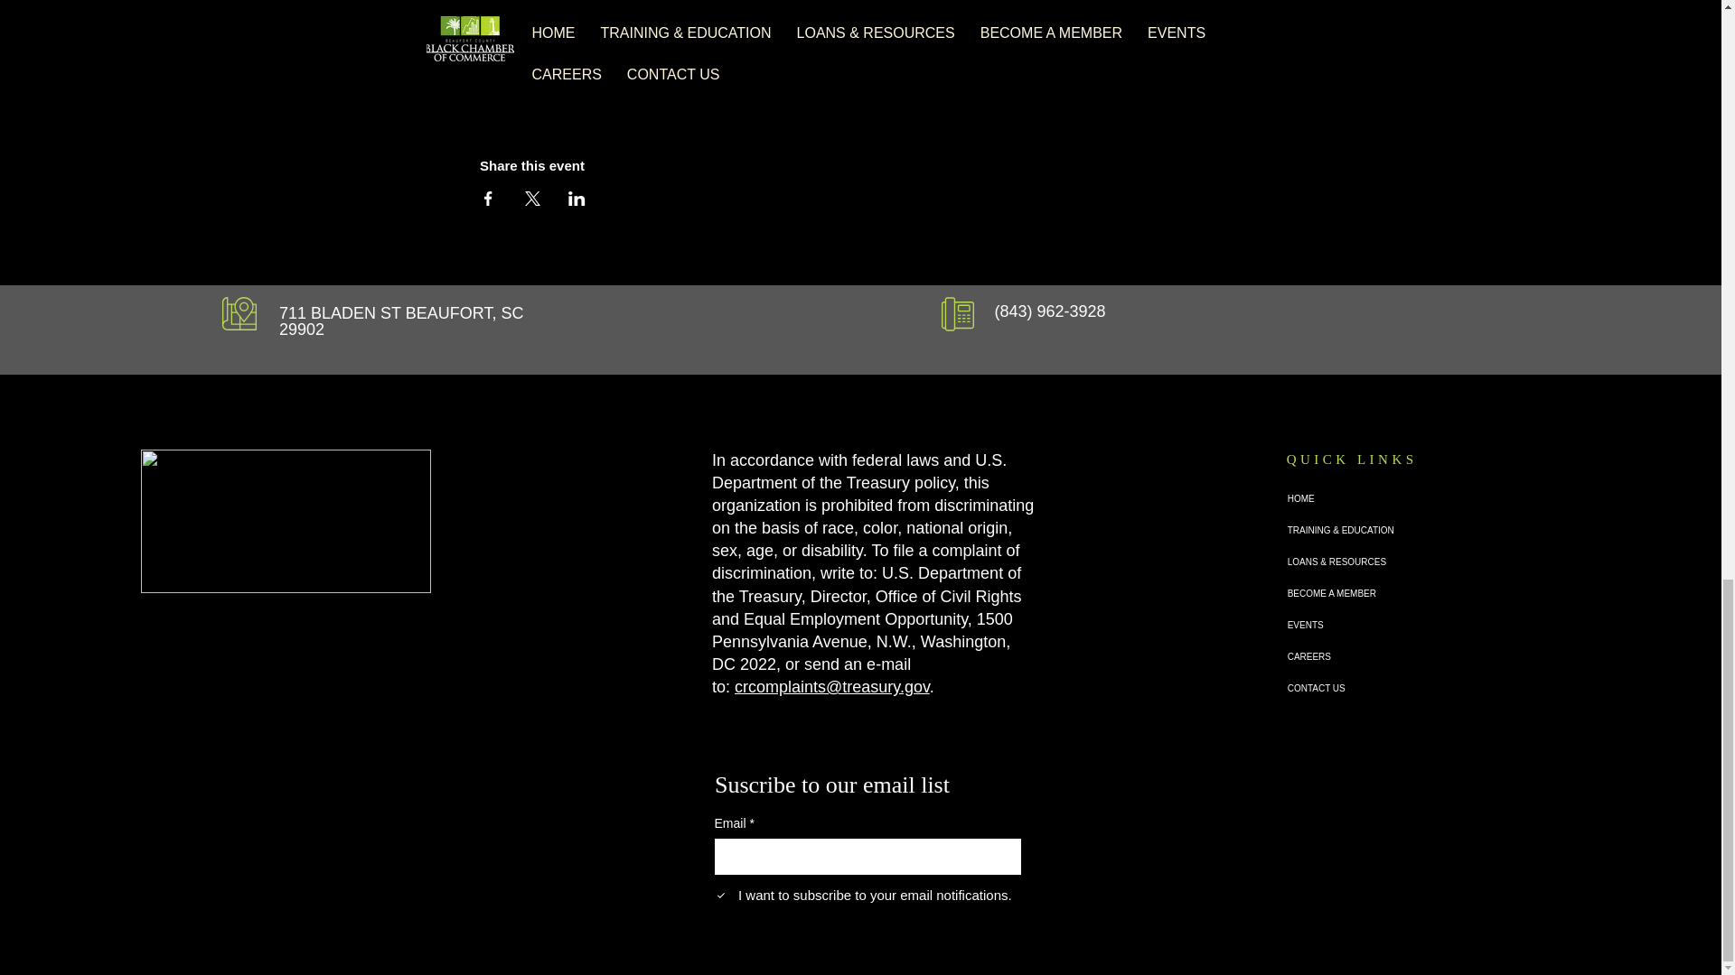 This screenshot has width=1735, height=975. Describe the element at coordinates (1351, 688) in the screenshot. I see `CONTACT US` at that location.